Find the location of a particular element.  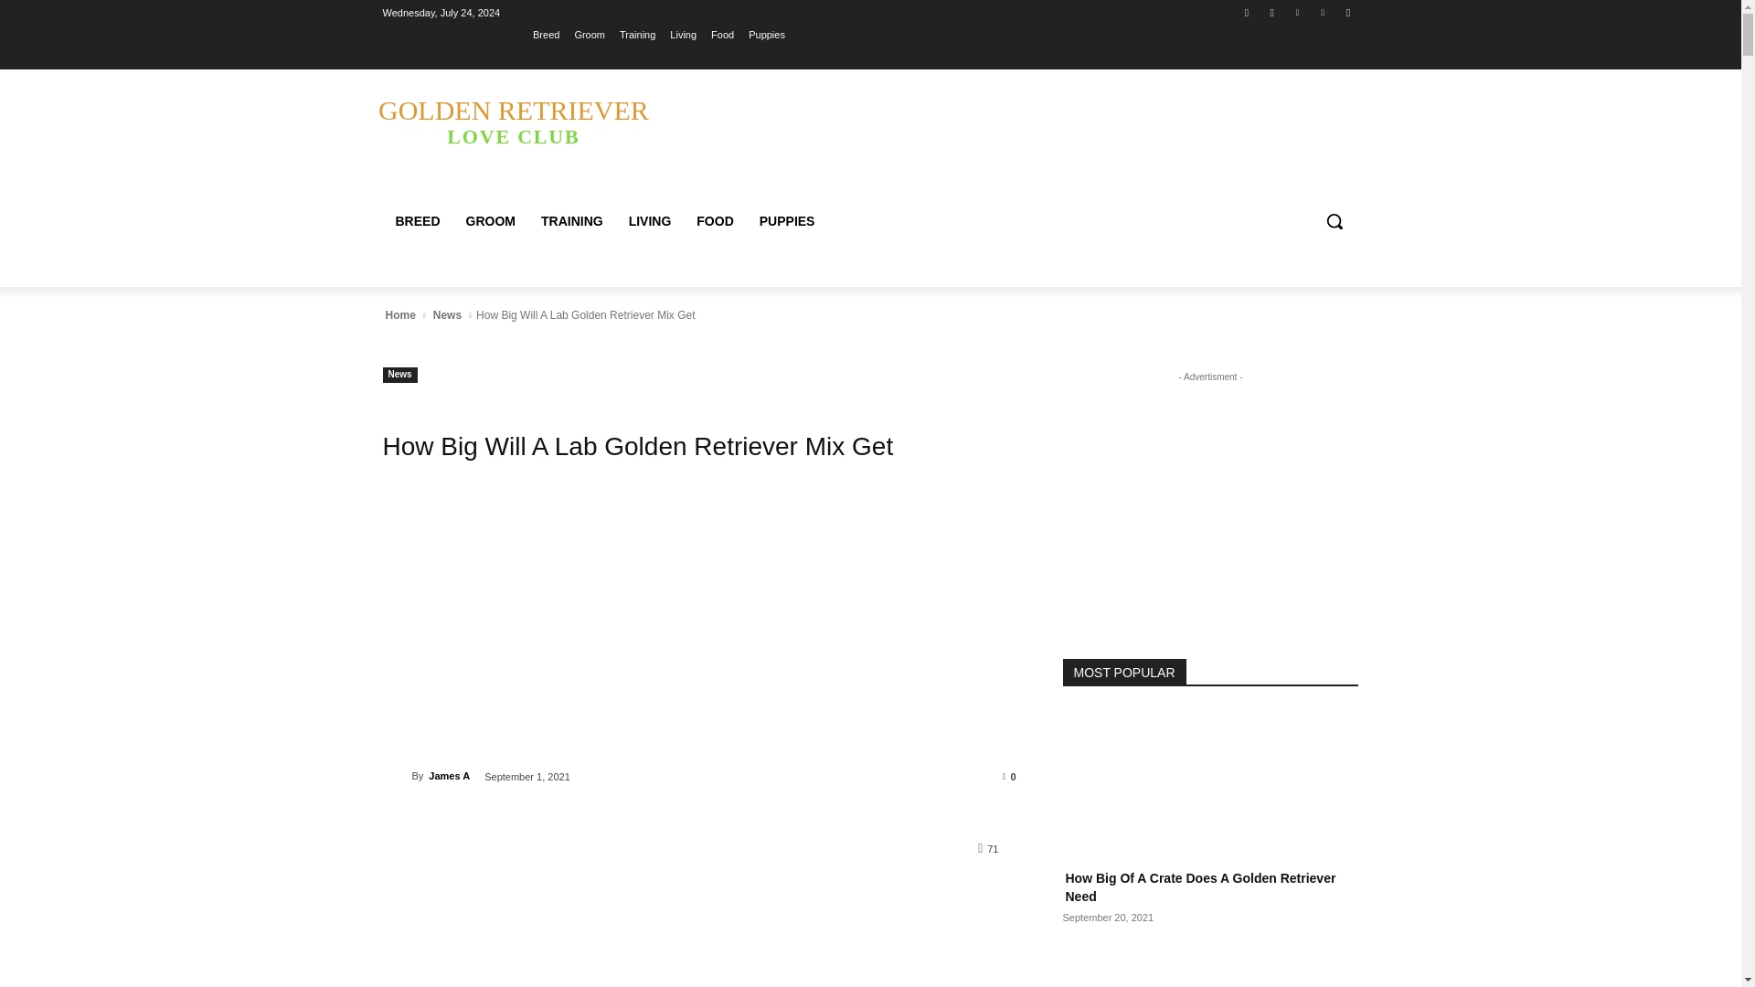

Food is located at coordinates (722, 34).